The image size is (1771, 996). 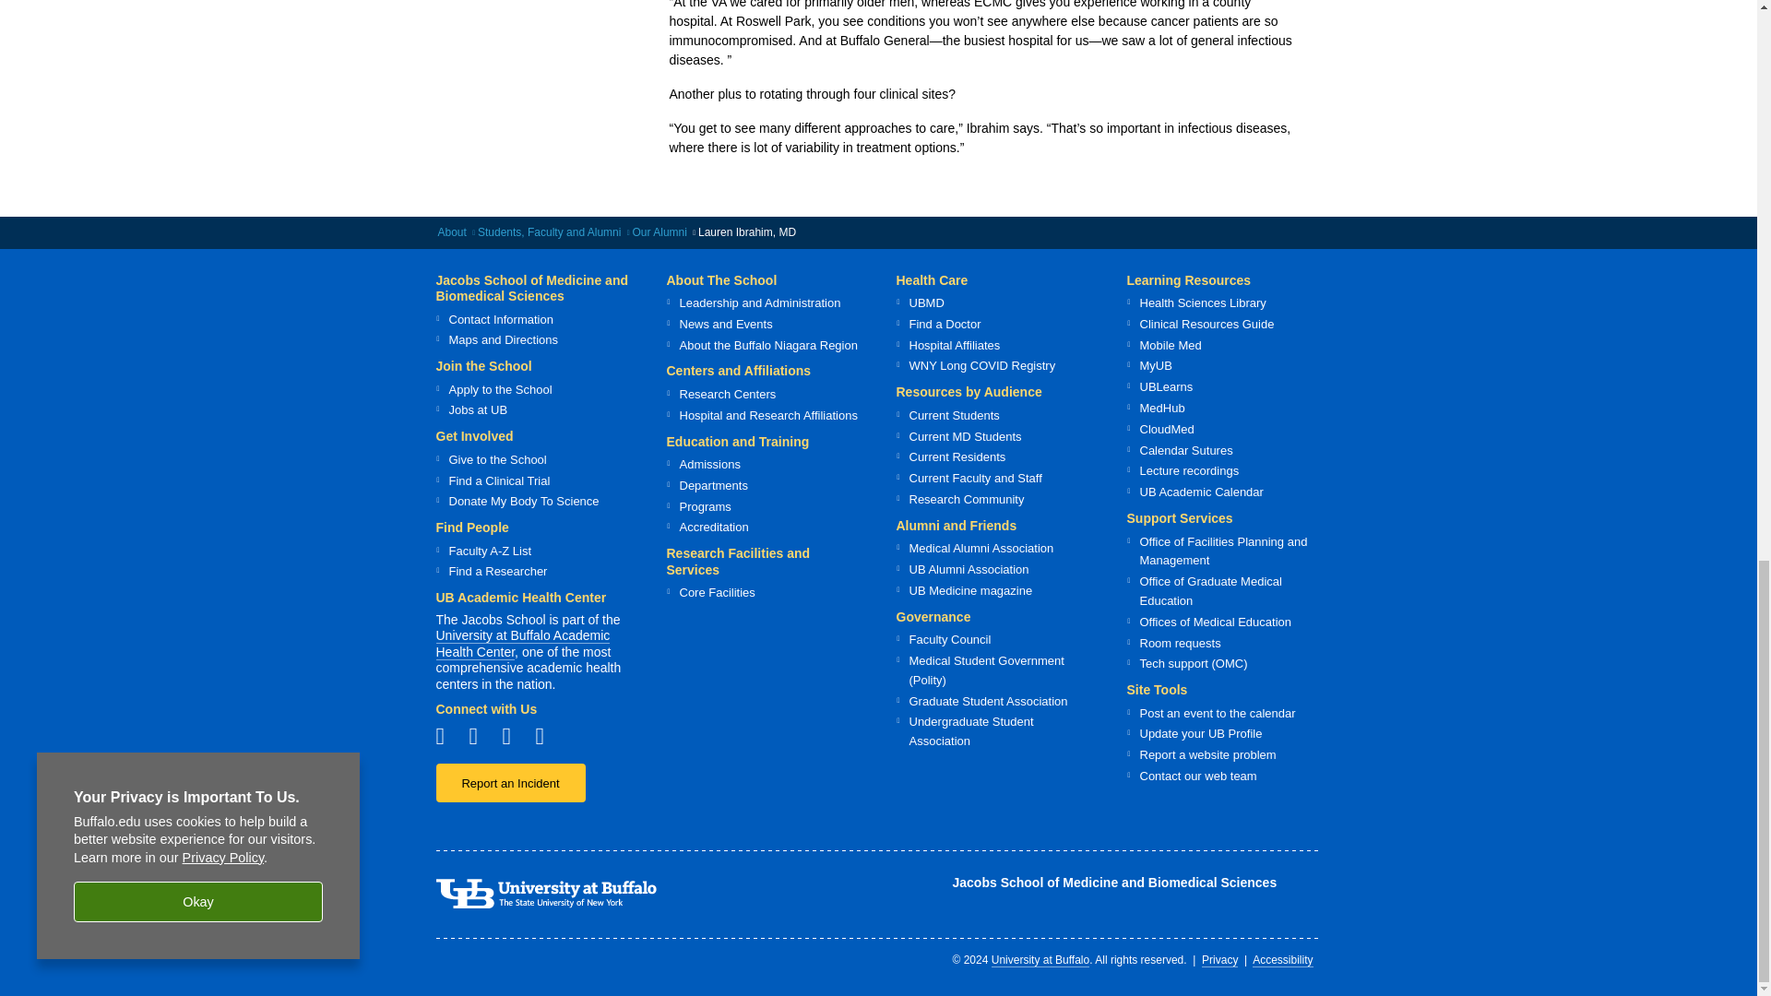 I want to click on Jacobs School on X, so click(x=513, y=736).